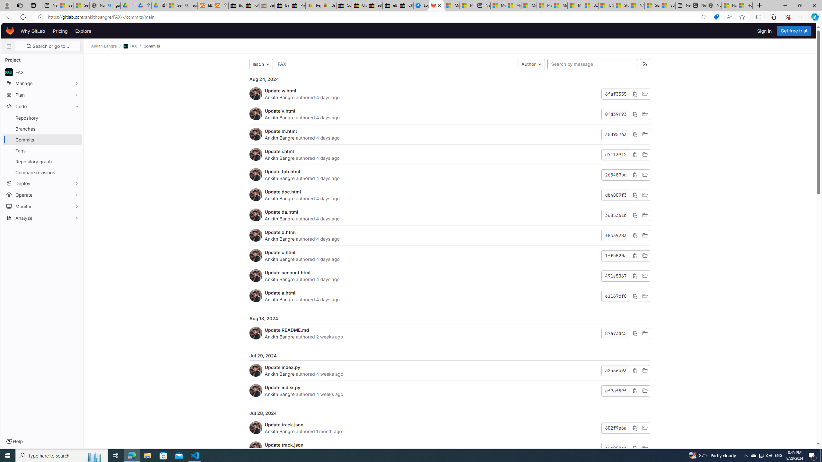  Describe the element at coordinates (42, 172) in the screenshot. I see `Compare revisions` at that location.